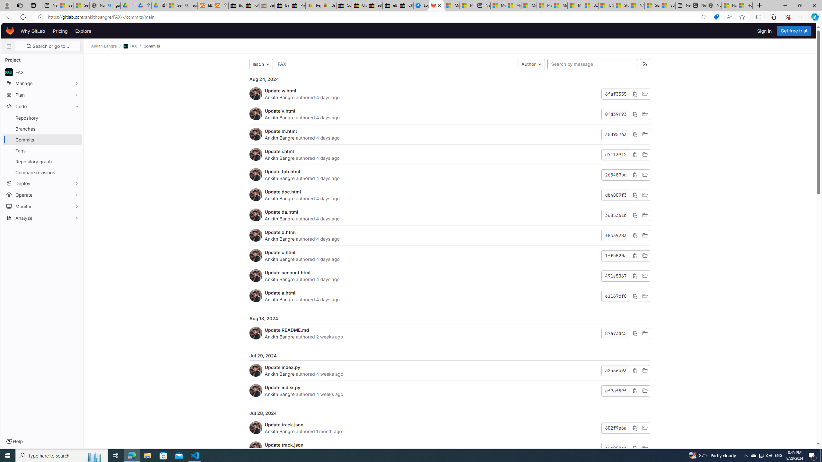  Describe the element at coordinates (42, 172) in the screenshot. I see `Compare revisions` at that location.